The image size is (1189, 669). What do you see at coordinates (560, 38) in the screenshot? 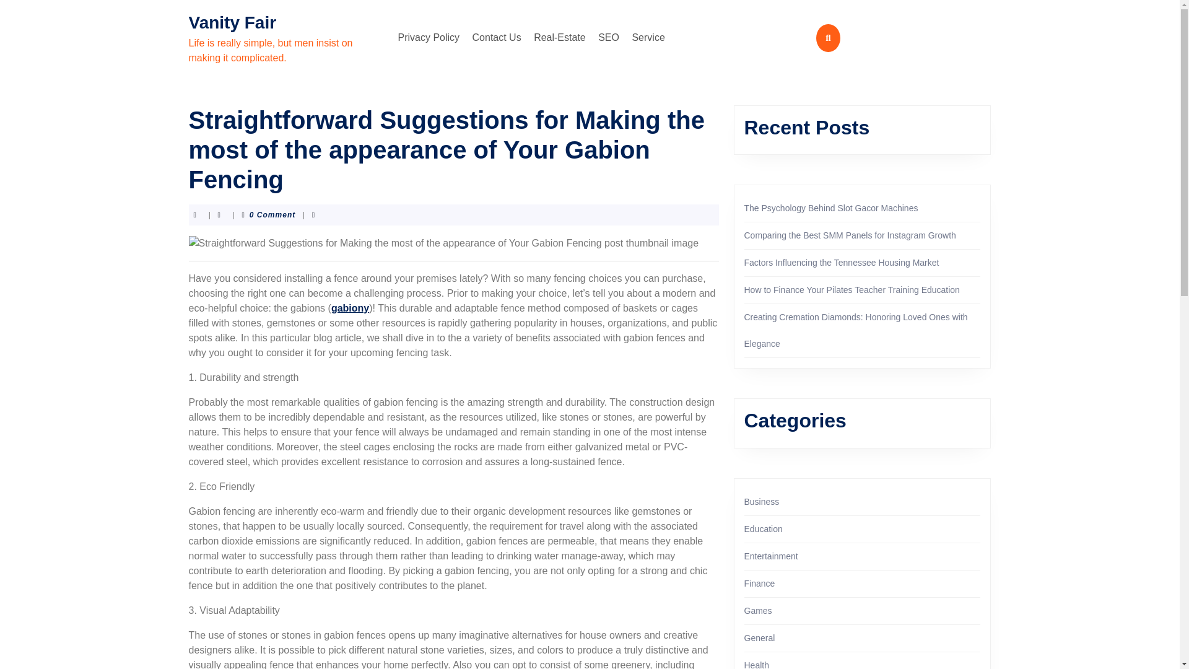
I see `Real-Estate` at bounding box center [560, 38].